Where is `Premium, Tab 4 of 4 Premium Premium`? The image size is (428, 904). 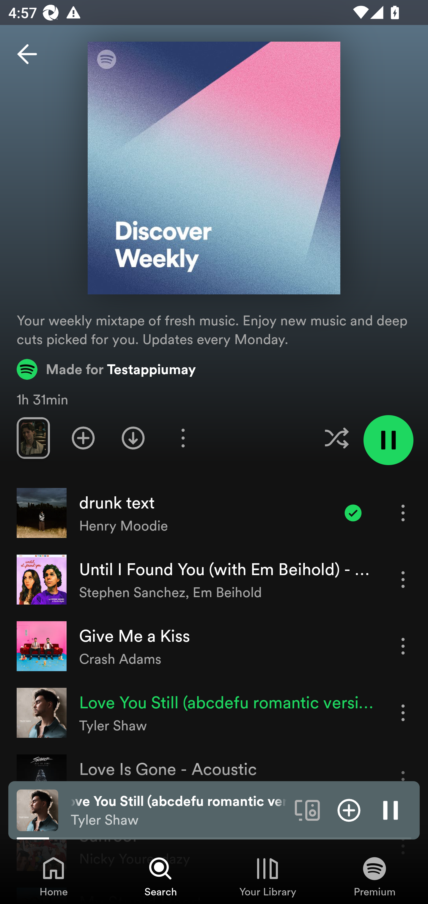 Premium, Tab 4 of 4 Premium Premium is located at coordinates (374, 876).